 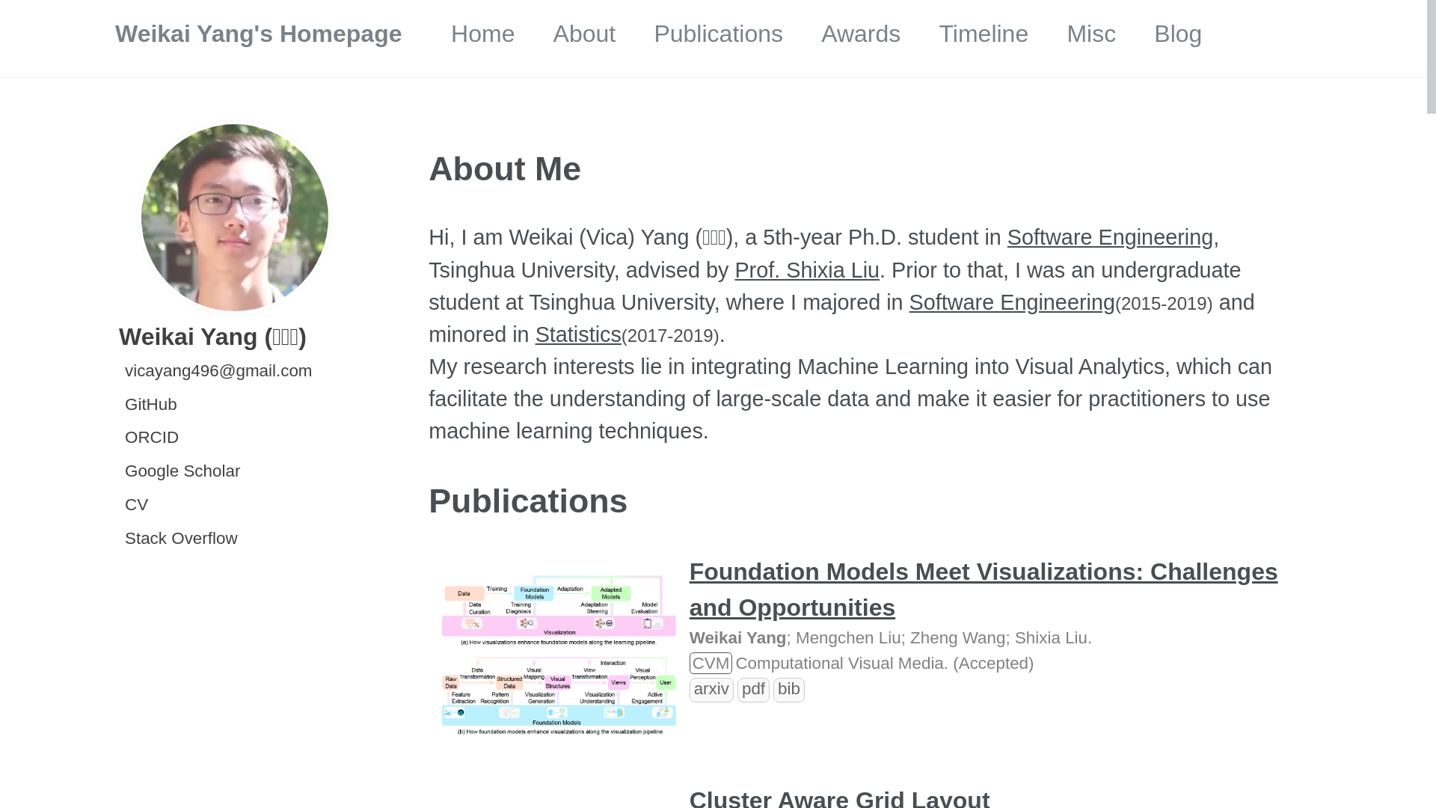 I want to click on GitHub, so click(x=150, y=404).